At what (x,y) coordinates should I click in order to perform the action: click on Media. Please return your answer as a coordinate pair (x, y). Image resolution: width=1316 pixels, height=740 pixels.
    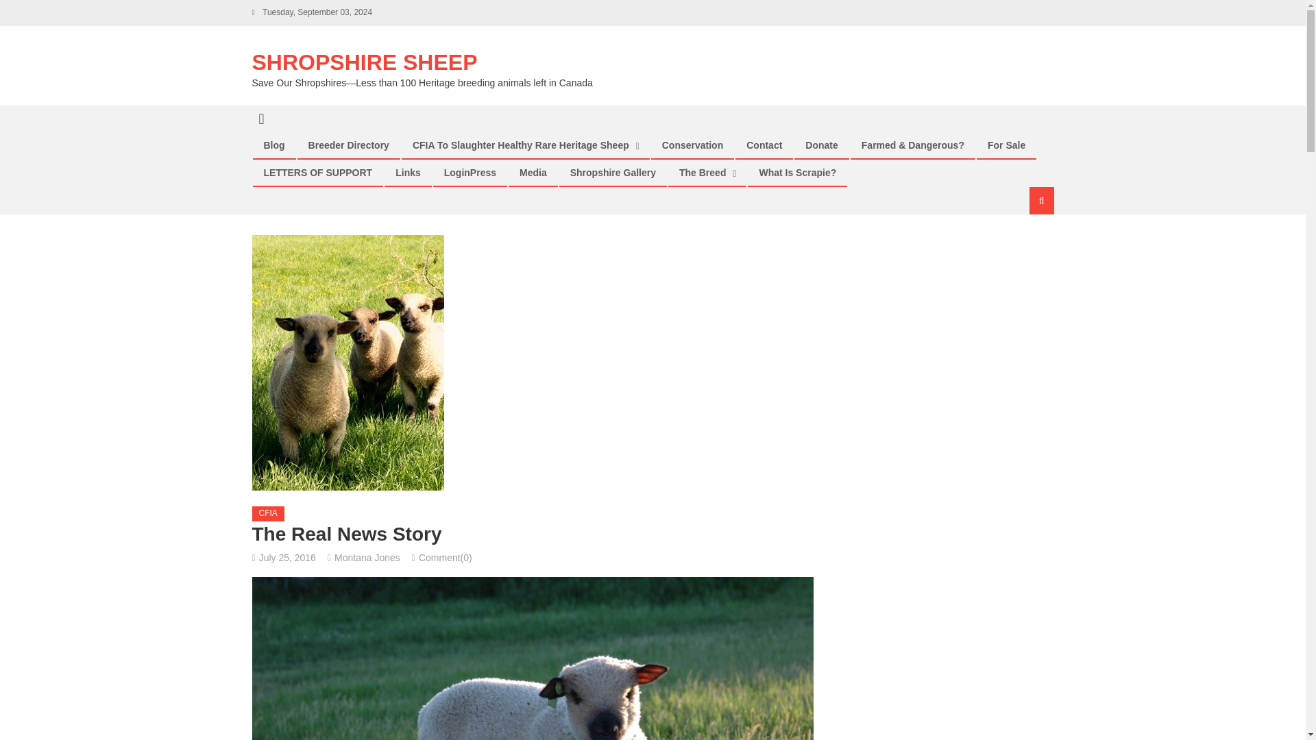
    Looking at the image, I should click on (533, 173).